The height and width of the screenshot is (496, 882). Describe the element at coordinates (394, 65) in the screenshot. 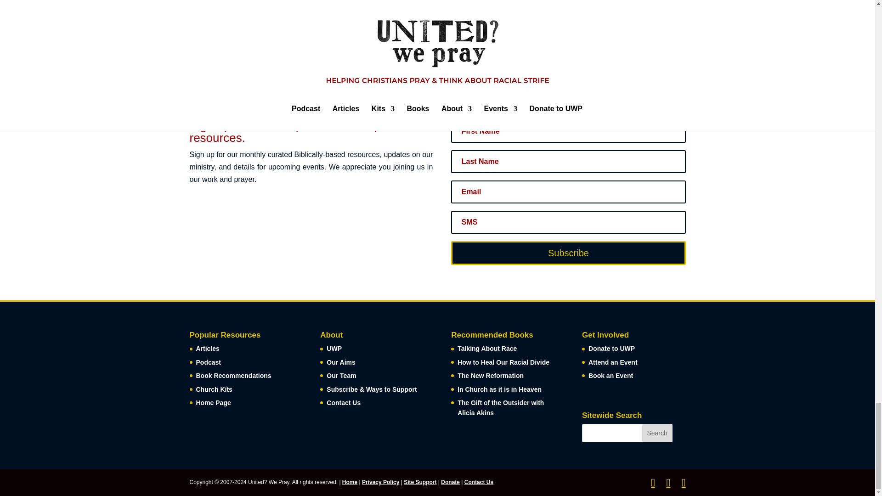

I see `Page 10` at that location.